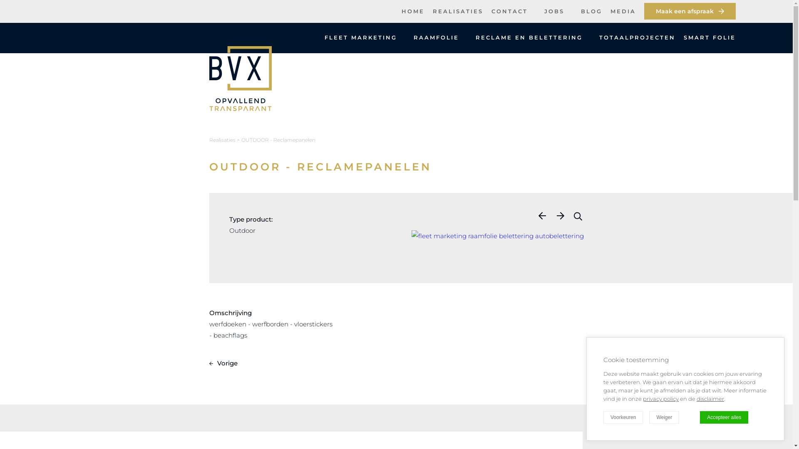  What do you see at coordinates (661, 399) in the screenshot?
I see `privacy policy` at bounding box center [661, 399].